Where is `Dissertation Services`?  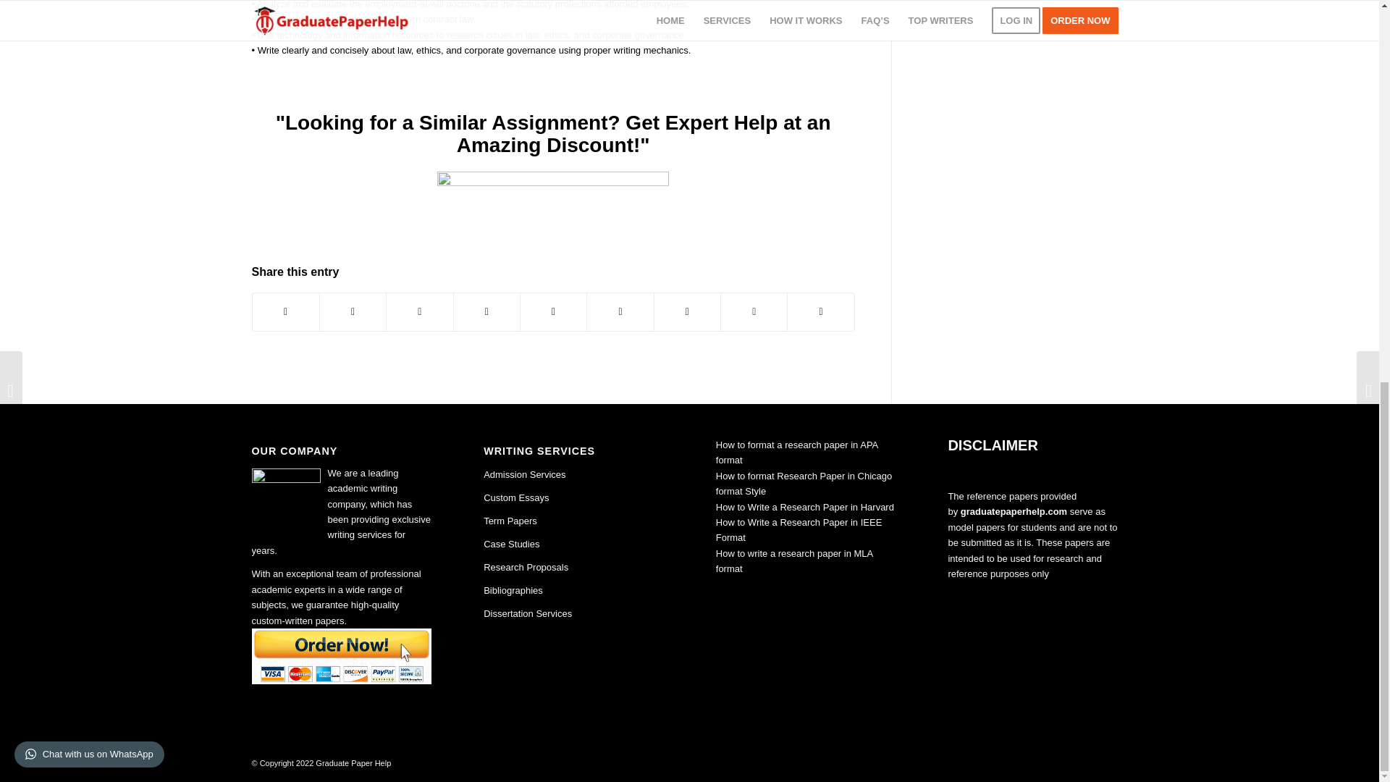
Dissertation Services is located at coordinates (527, 614).